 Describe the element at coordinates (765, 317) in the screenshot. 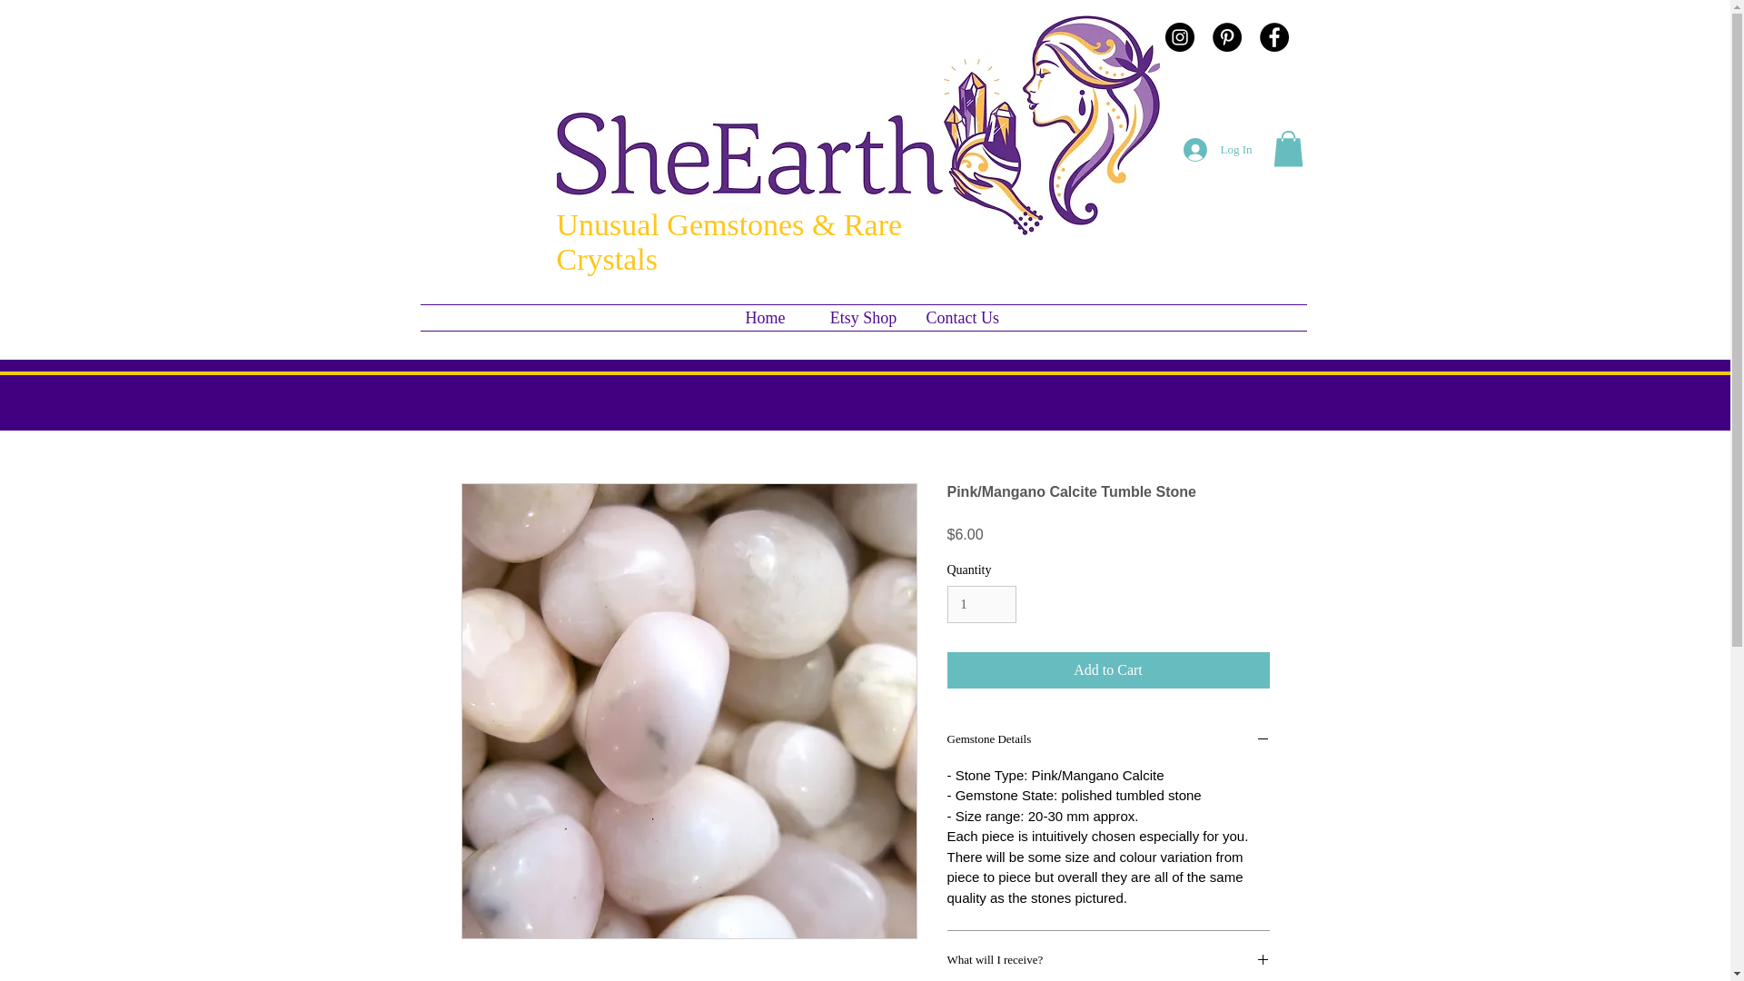

I see `Home` at that location.